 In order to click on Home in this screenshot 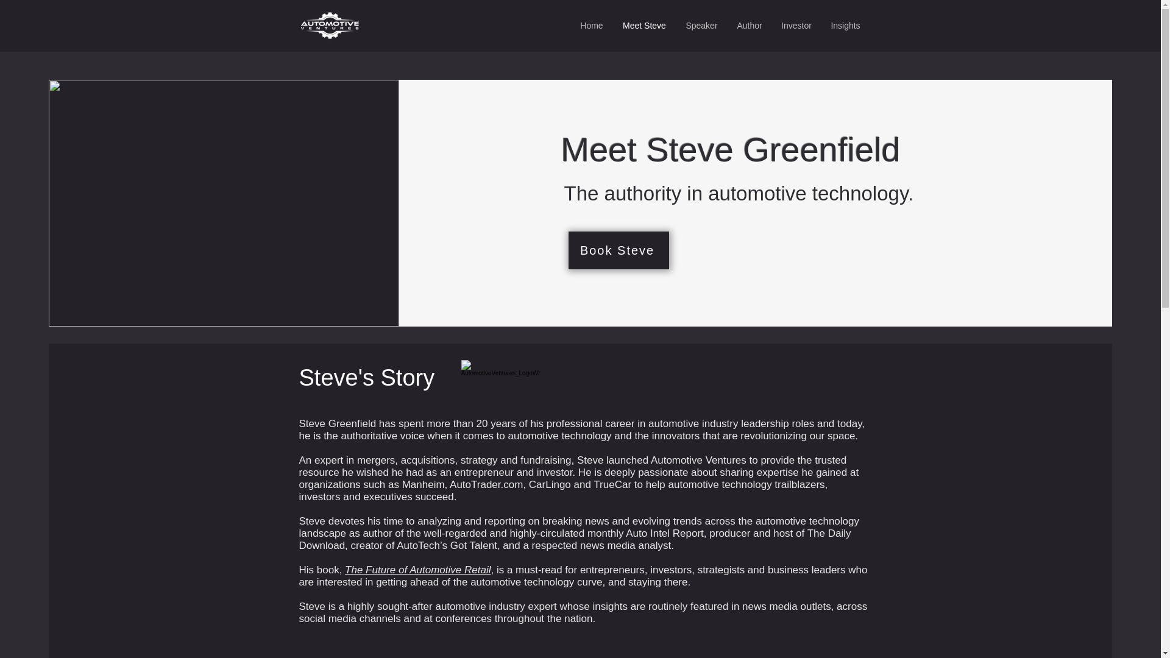, I will do `click(591, 26)`.